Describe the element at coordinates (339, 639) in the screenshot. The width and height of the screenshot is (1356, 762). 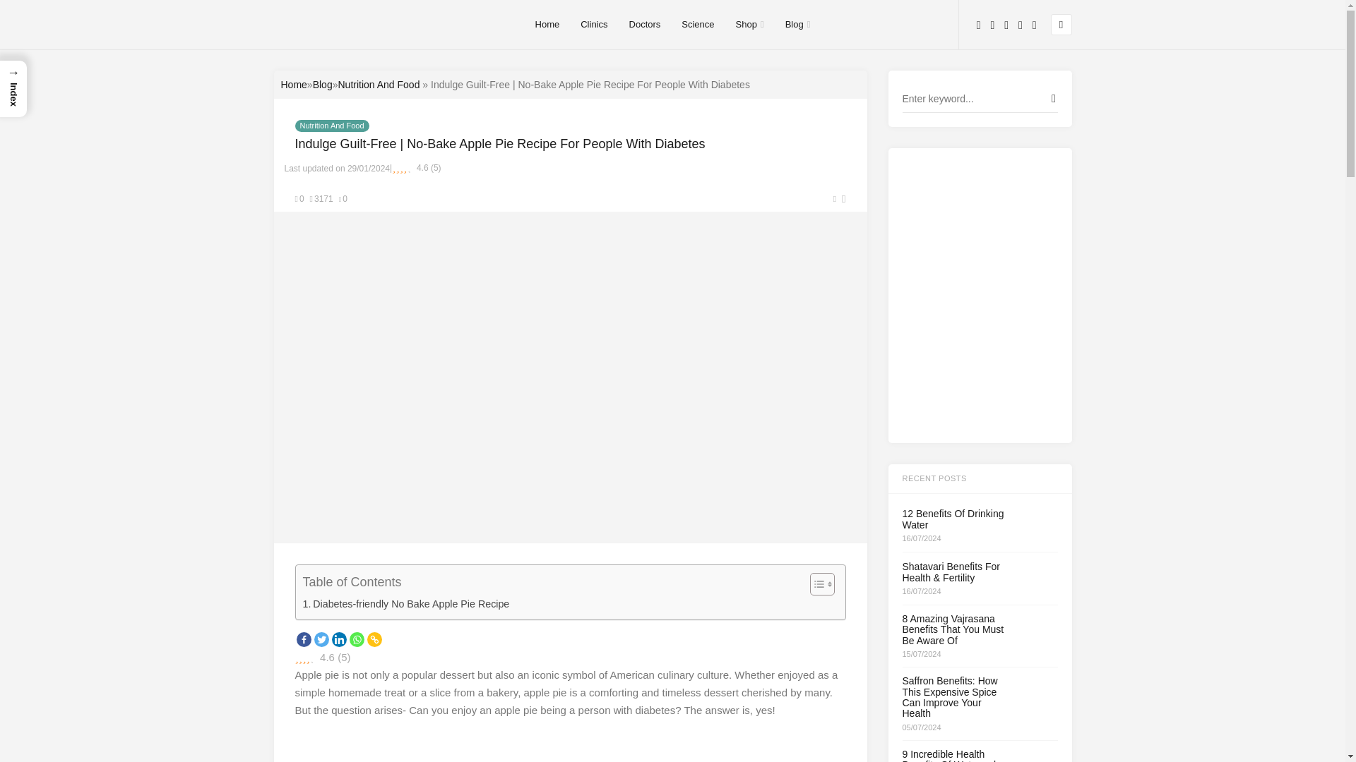
I see `Linkedin` at that location.